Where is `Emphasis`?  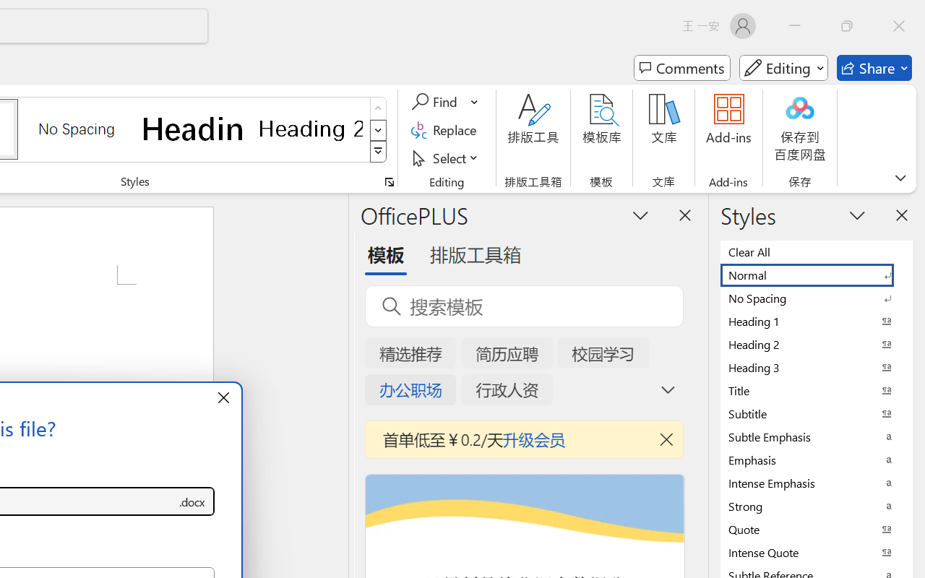
Emphasis is located at coordinates (817, 460).